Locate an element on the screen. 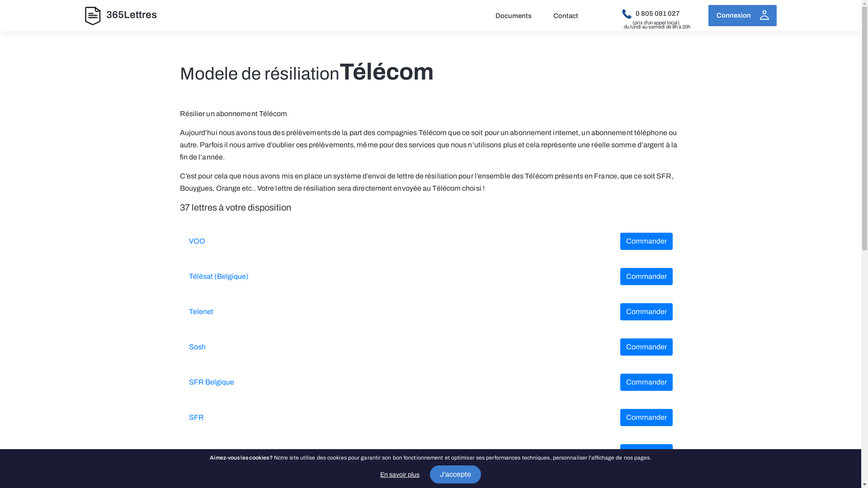 This screenshot has height=488, width=868. SFR is located at coordinates (196, 418).